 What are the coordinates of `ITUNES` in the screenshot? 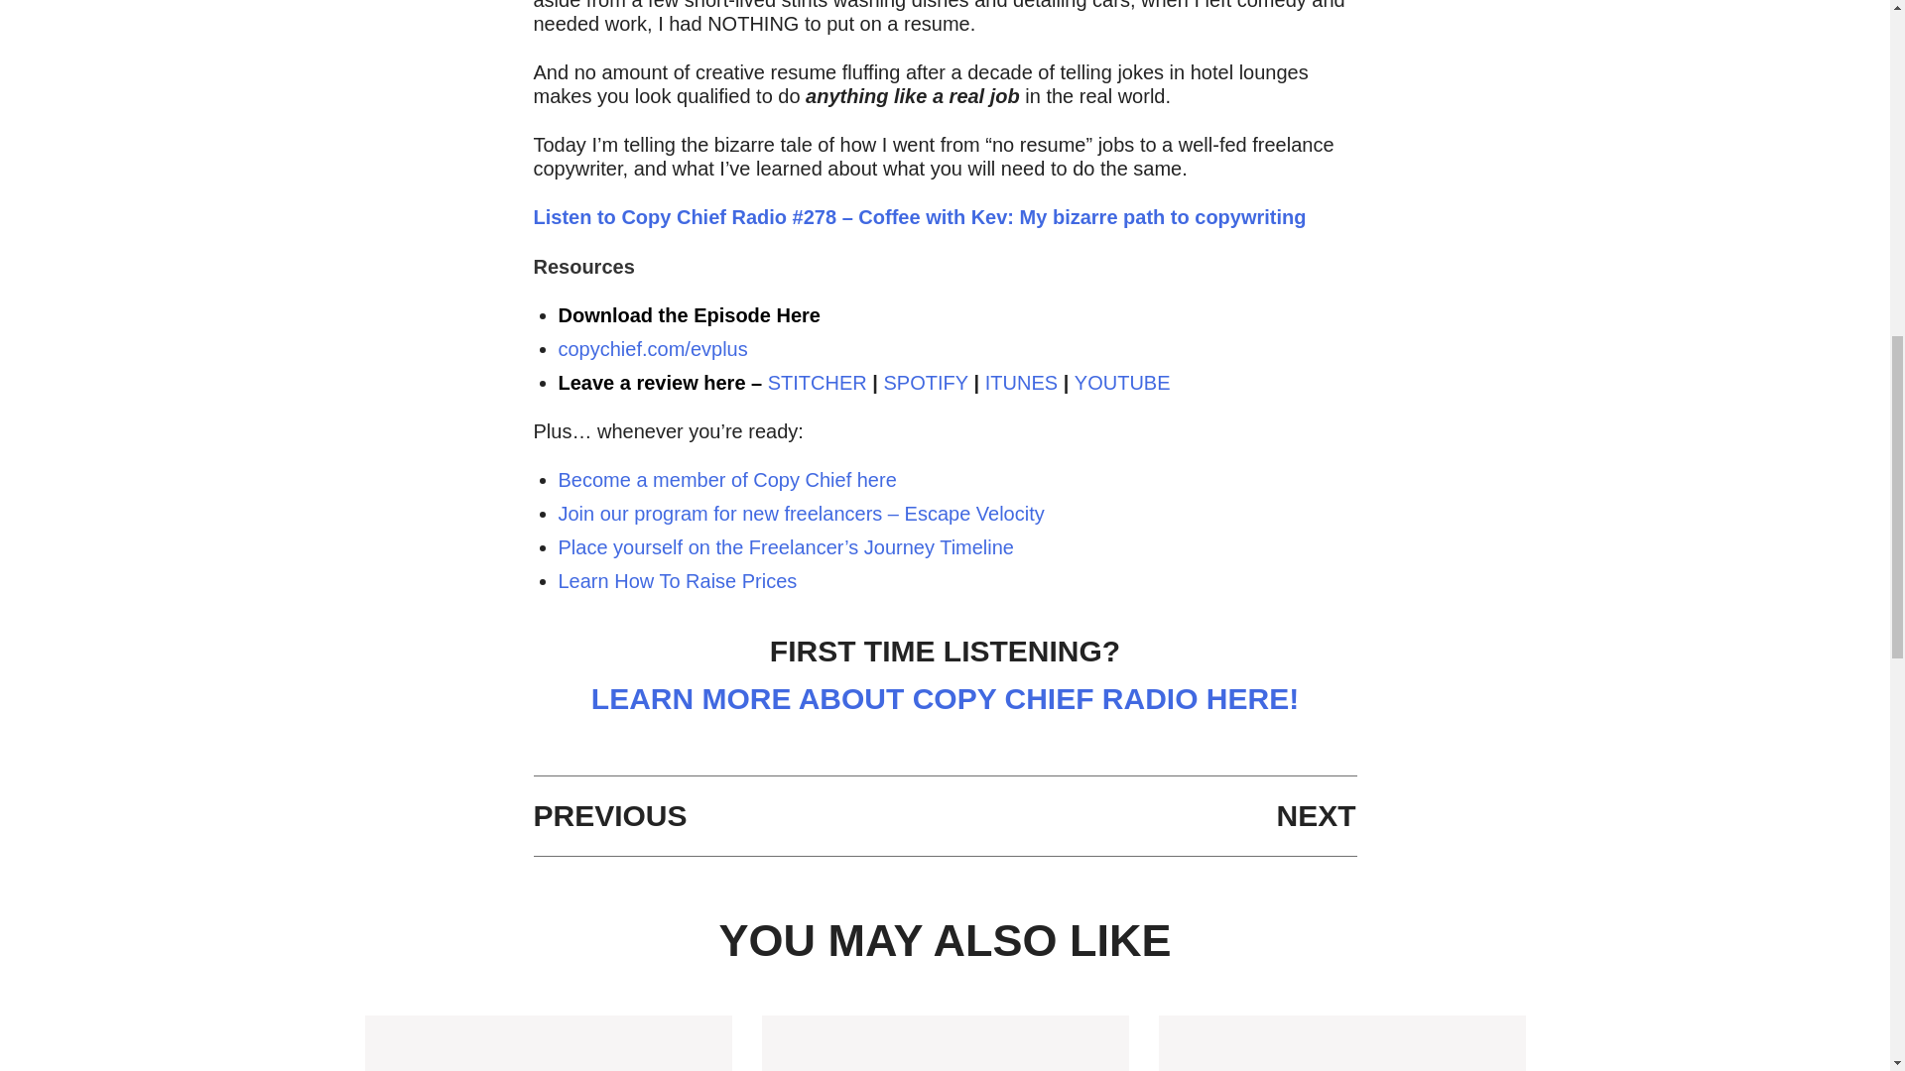 It's located at (1020, 383).